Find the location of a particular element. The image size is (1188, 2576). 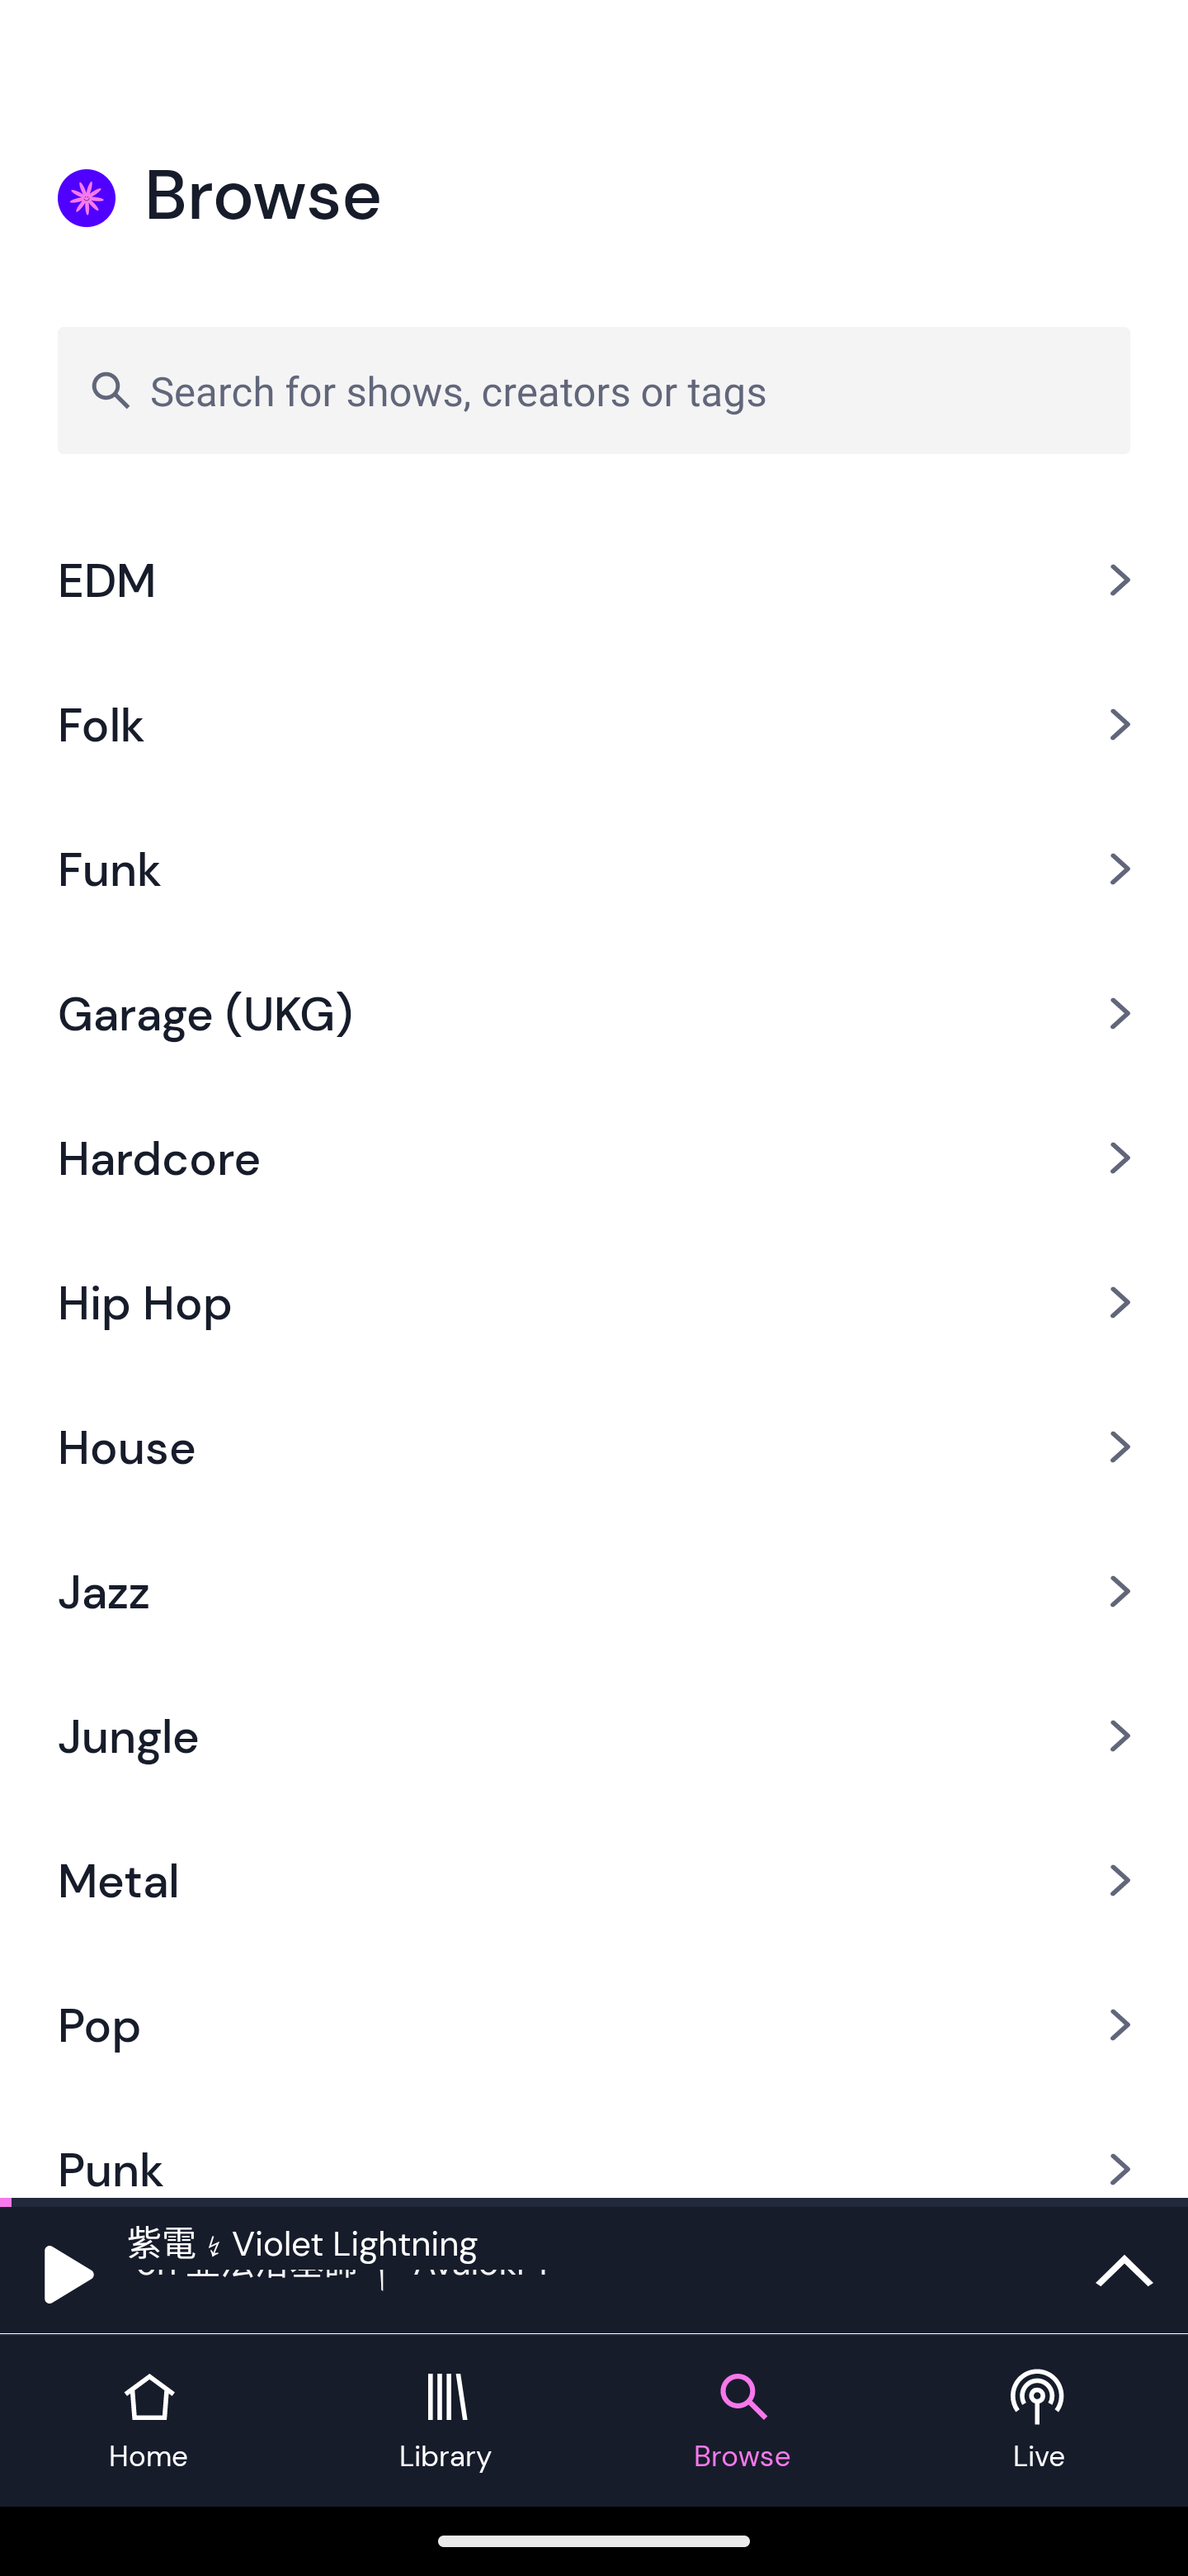

House is located at coordinates (594, 1447).